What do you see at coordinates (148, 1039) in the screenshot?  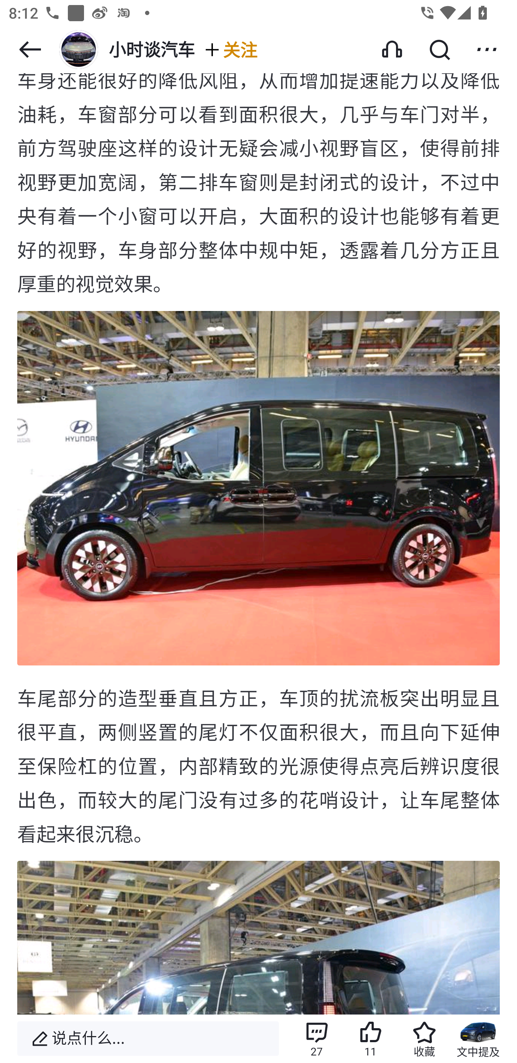 I see ` 说点什么...` at bounding box center [148, 1039].